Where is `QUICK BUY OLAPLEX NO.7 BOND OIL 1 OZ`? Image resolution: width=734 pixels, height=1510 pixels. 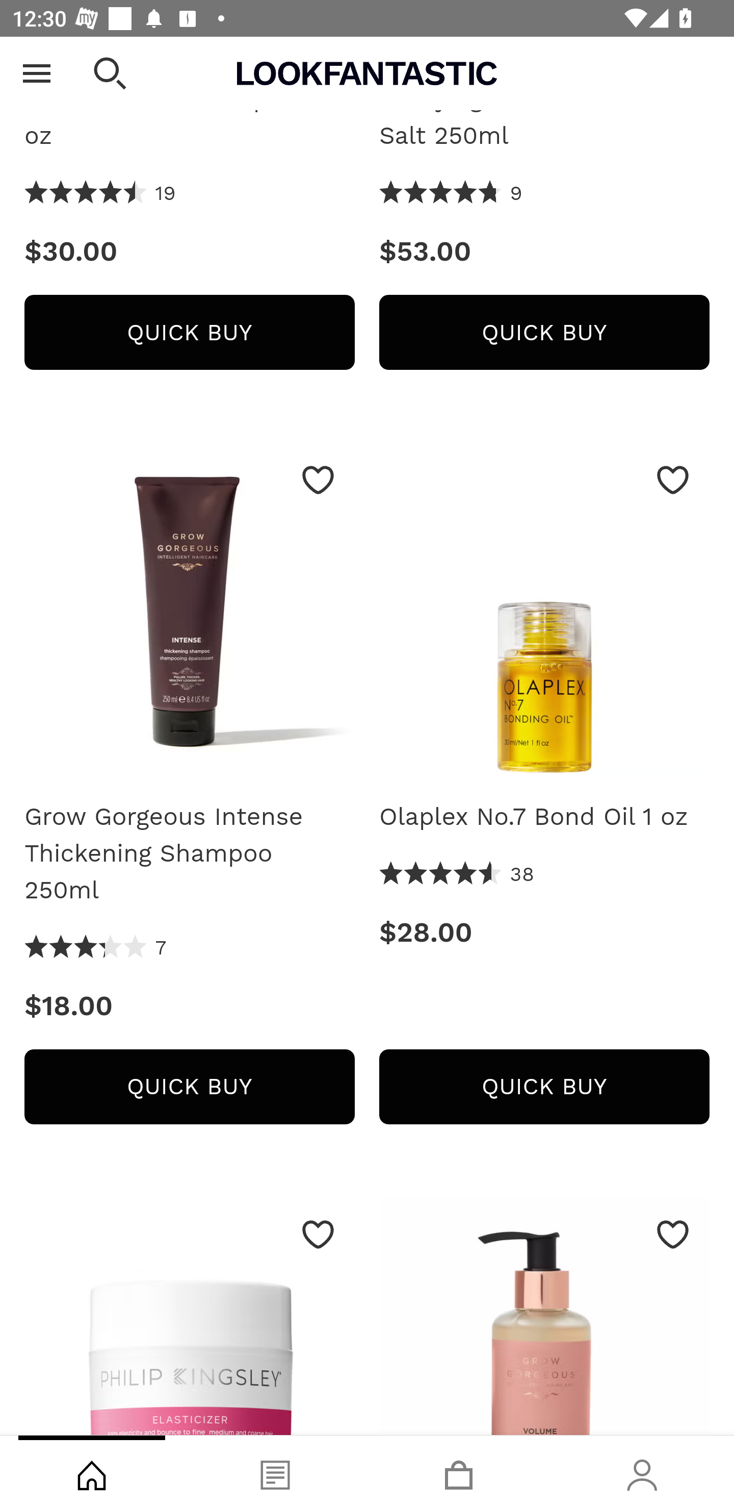 QUICK BUY OLAPLEX NO.7 BOND OIL 1 OZ is located at coordinates (544, 1088).